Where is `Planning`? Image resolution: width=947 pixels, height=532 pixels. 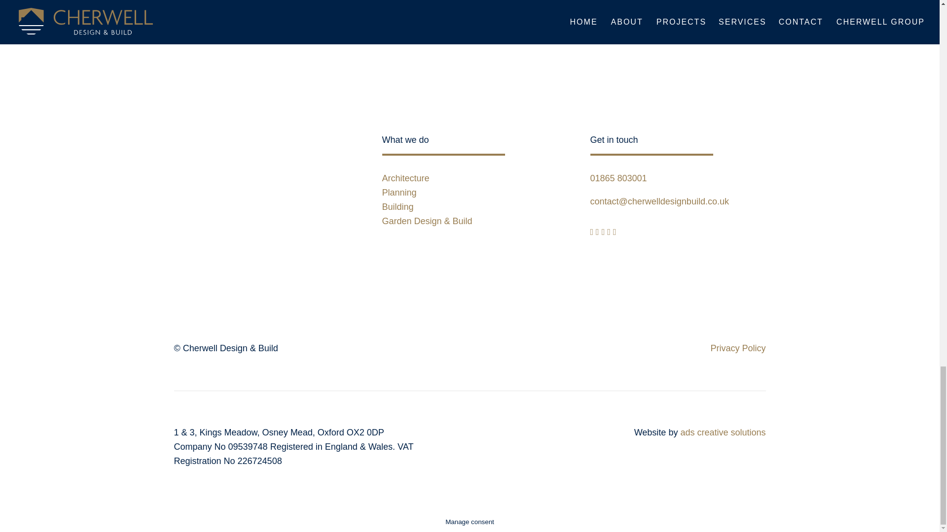 Planning is located at coordinates (399, 192).